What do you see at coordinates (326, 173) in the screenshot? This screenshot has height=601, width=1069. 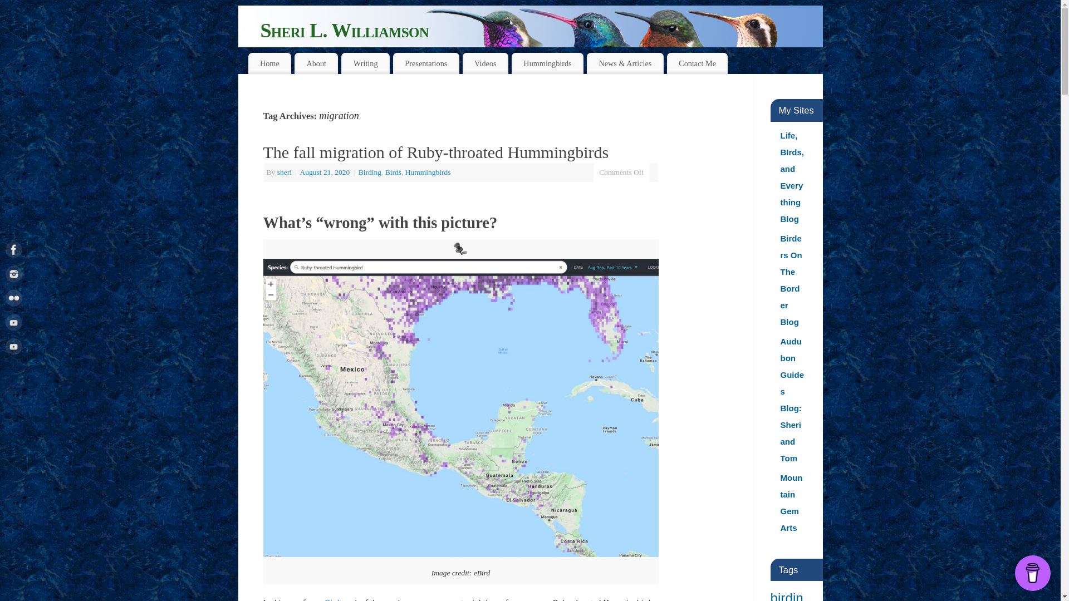 I see `August 21, 2020` at bounding box center [326, 173].